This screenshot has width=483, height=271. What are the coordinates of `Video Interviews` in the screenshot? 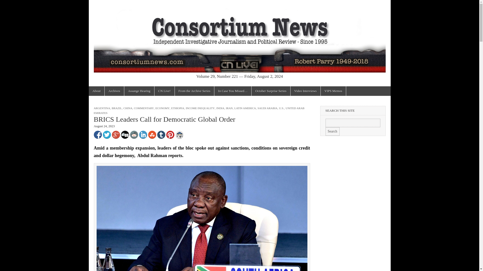 It's located at (305, 91).